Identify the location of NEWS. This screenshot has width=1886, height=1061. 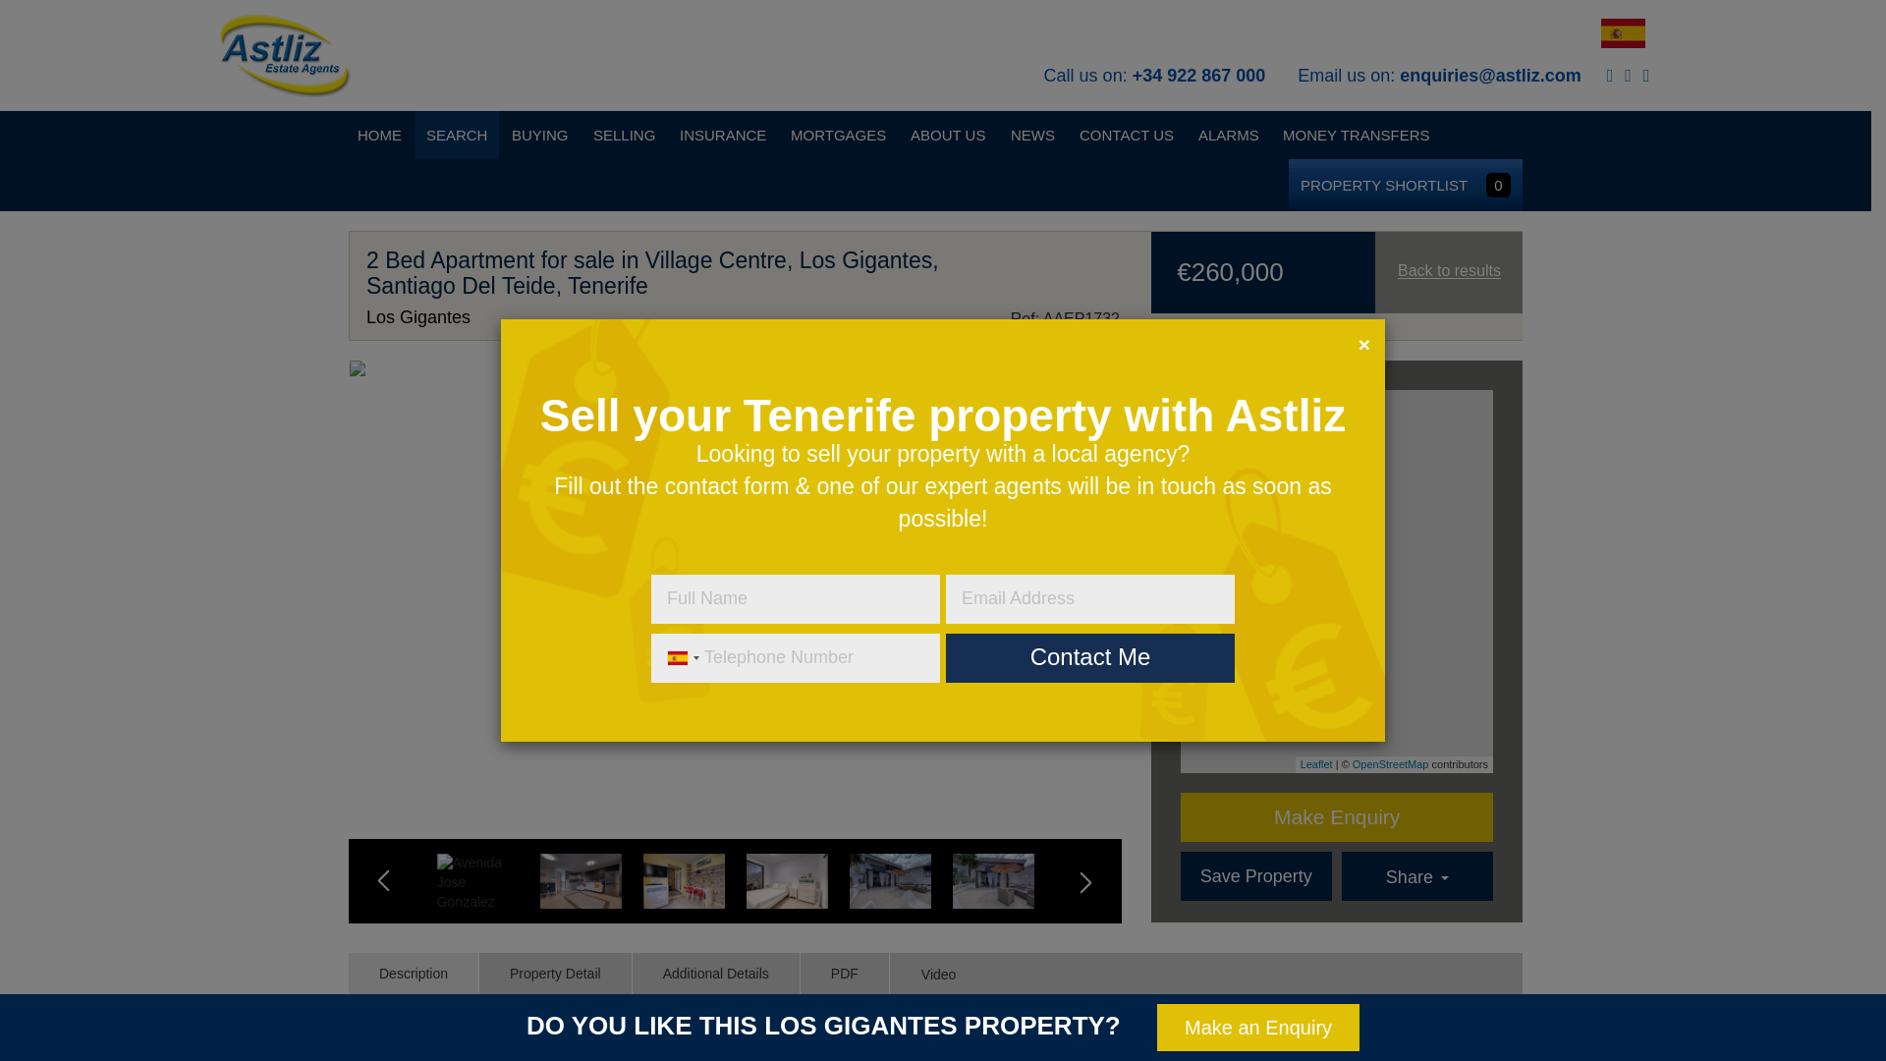
(1033, 136).